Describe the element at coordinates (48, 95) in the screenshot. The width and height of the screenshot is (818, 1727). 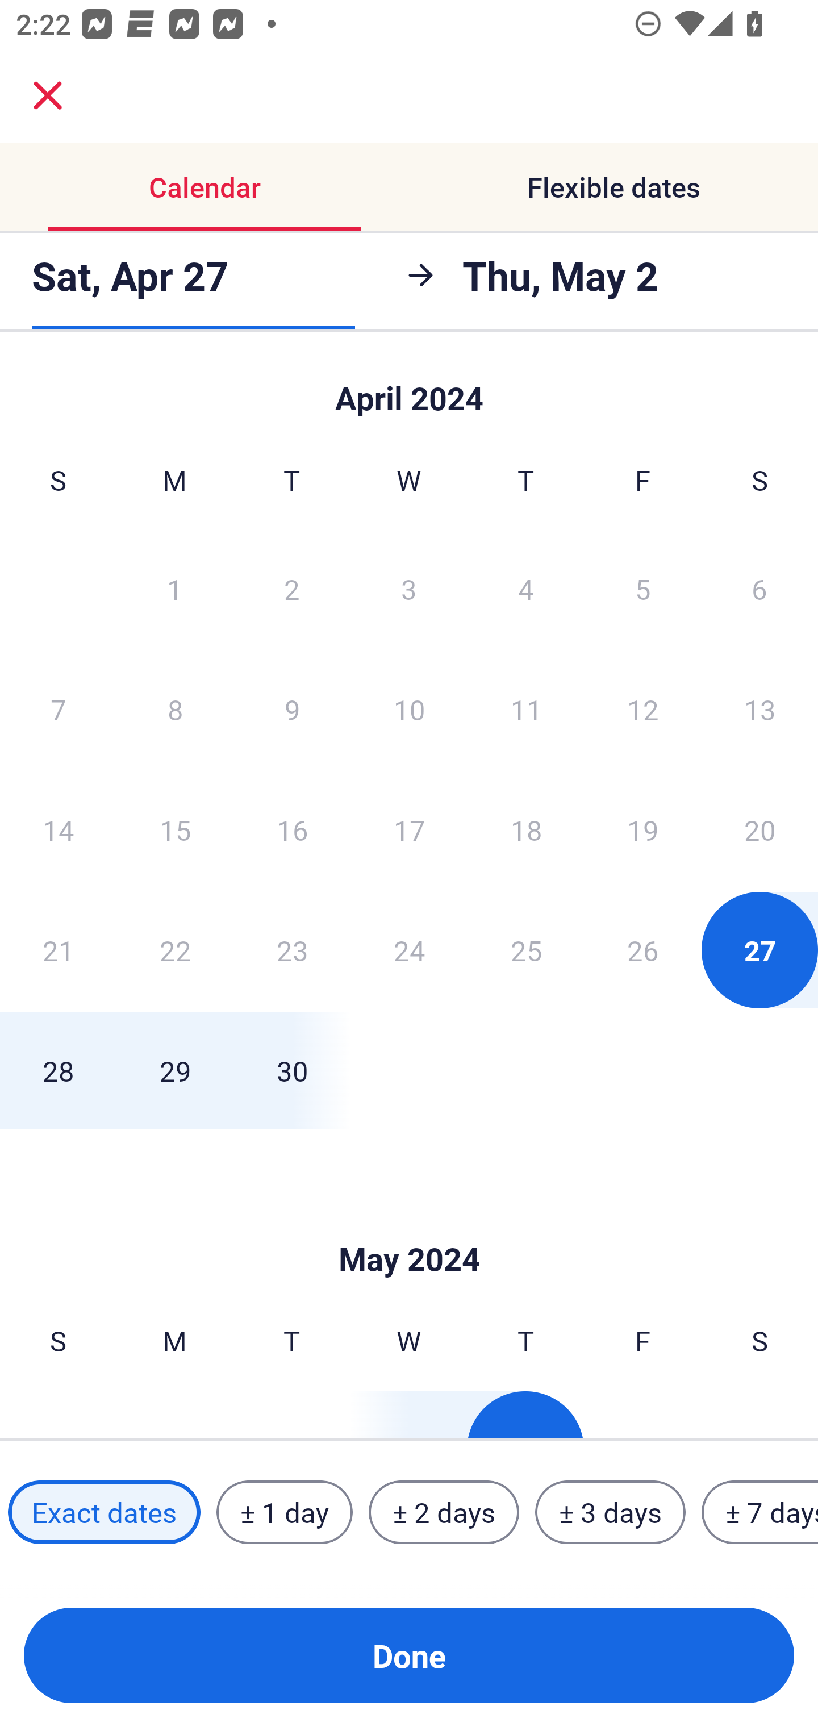
I see `close.` at that location.